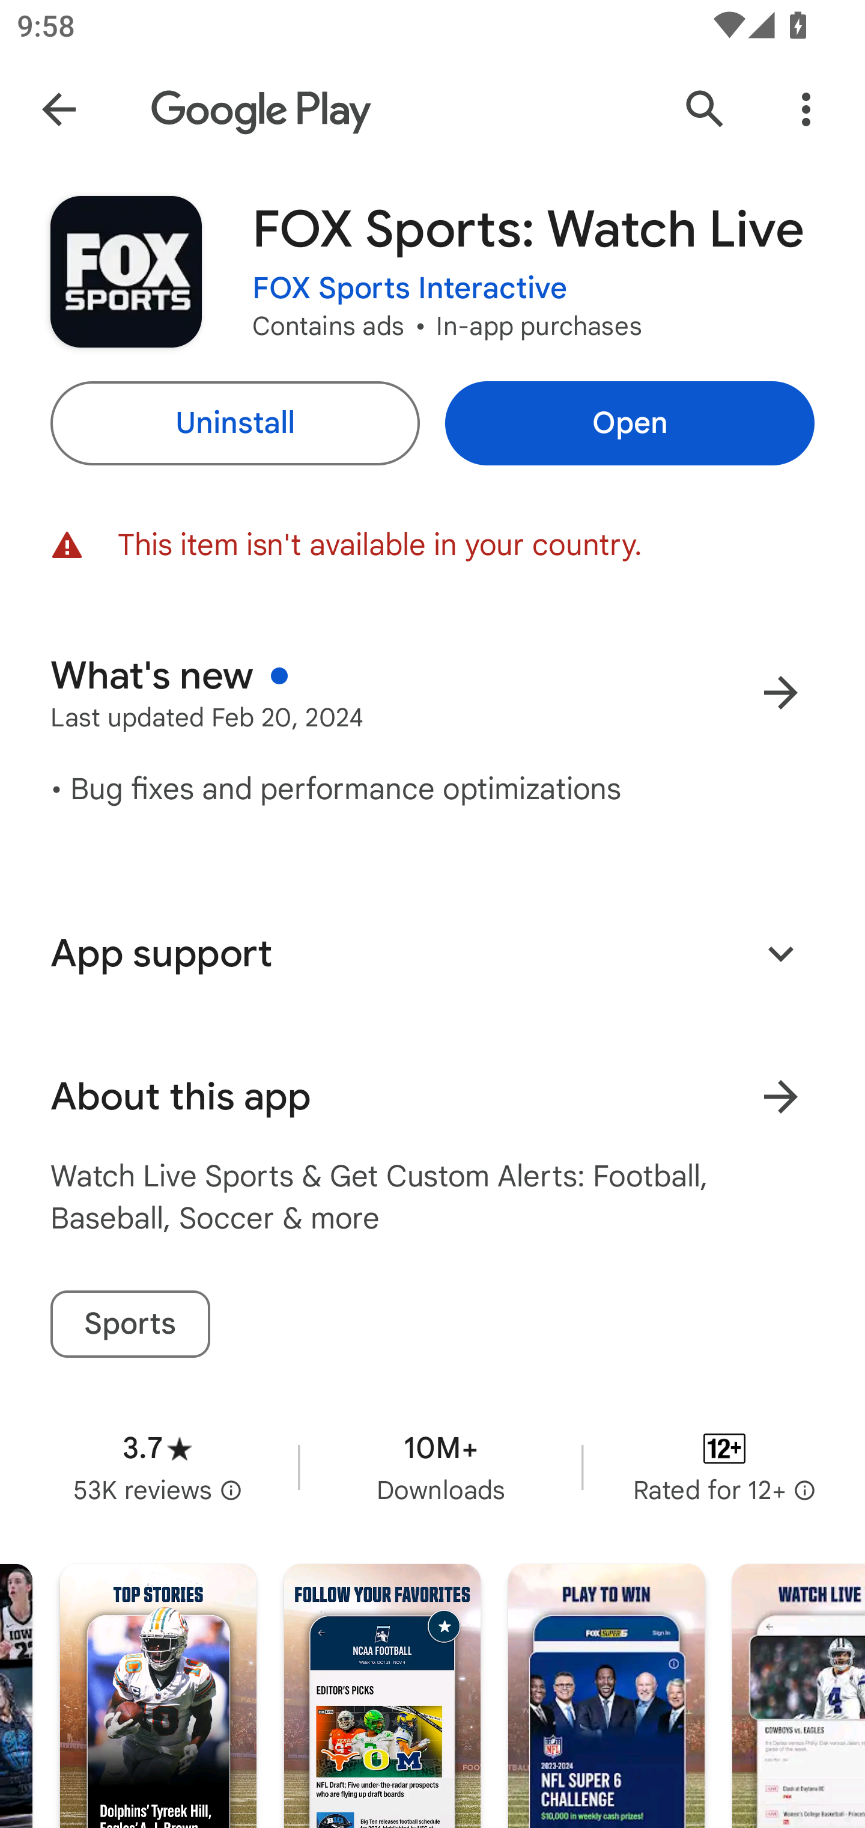  I want to click on Navigate up, so click(59, 109).